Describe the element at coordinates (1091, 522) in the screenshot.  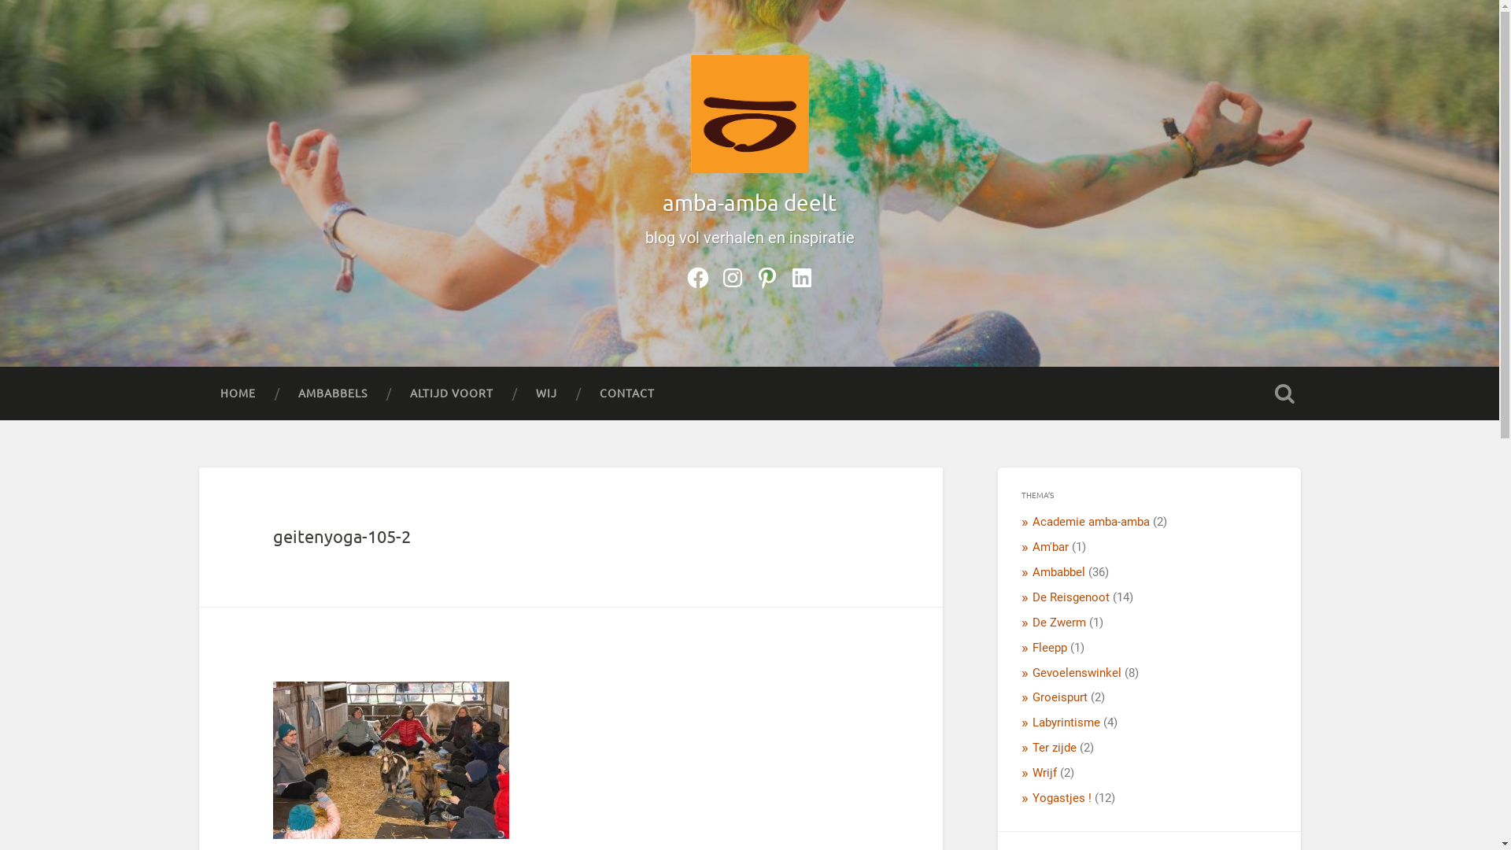
I see `Academie amba-amba` at that location.